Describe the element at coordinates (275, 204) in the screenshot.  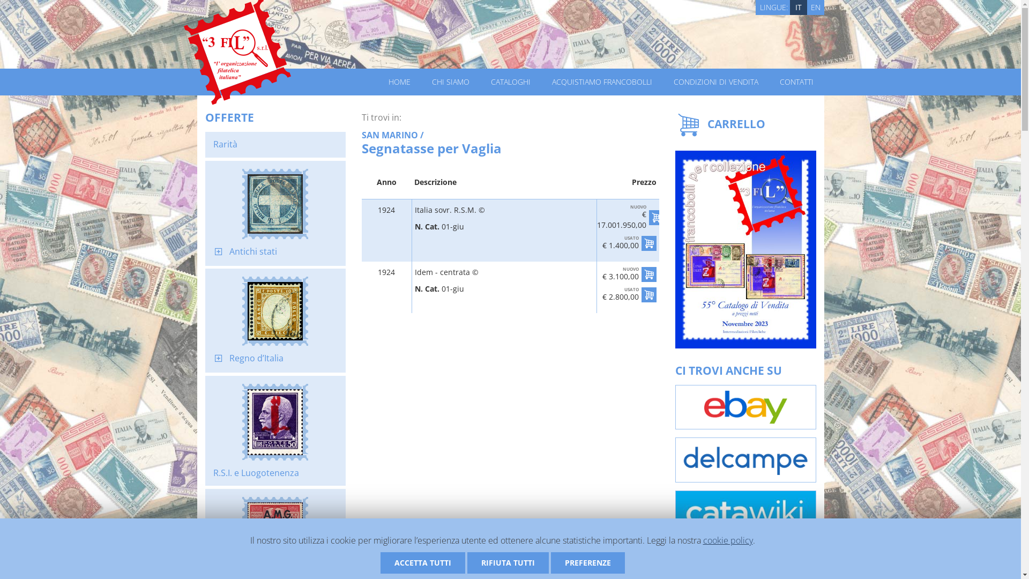
I see `Antichi stati` at that location.